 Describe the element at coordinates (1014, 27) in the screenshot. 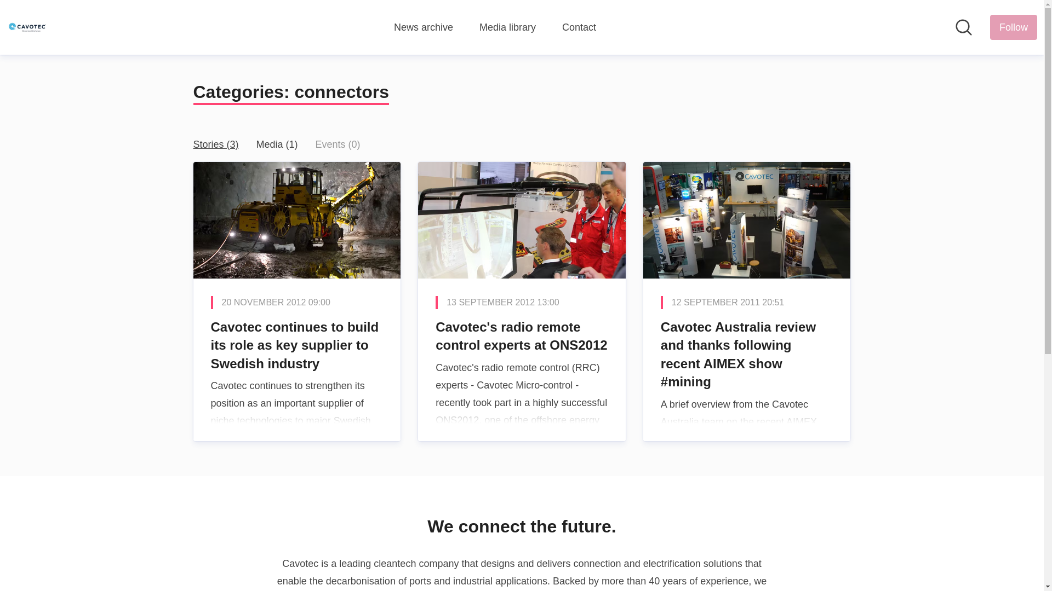

I see `Follow` at that location.